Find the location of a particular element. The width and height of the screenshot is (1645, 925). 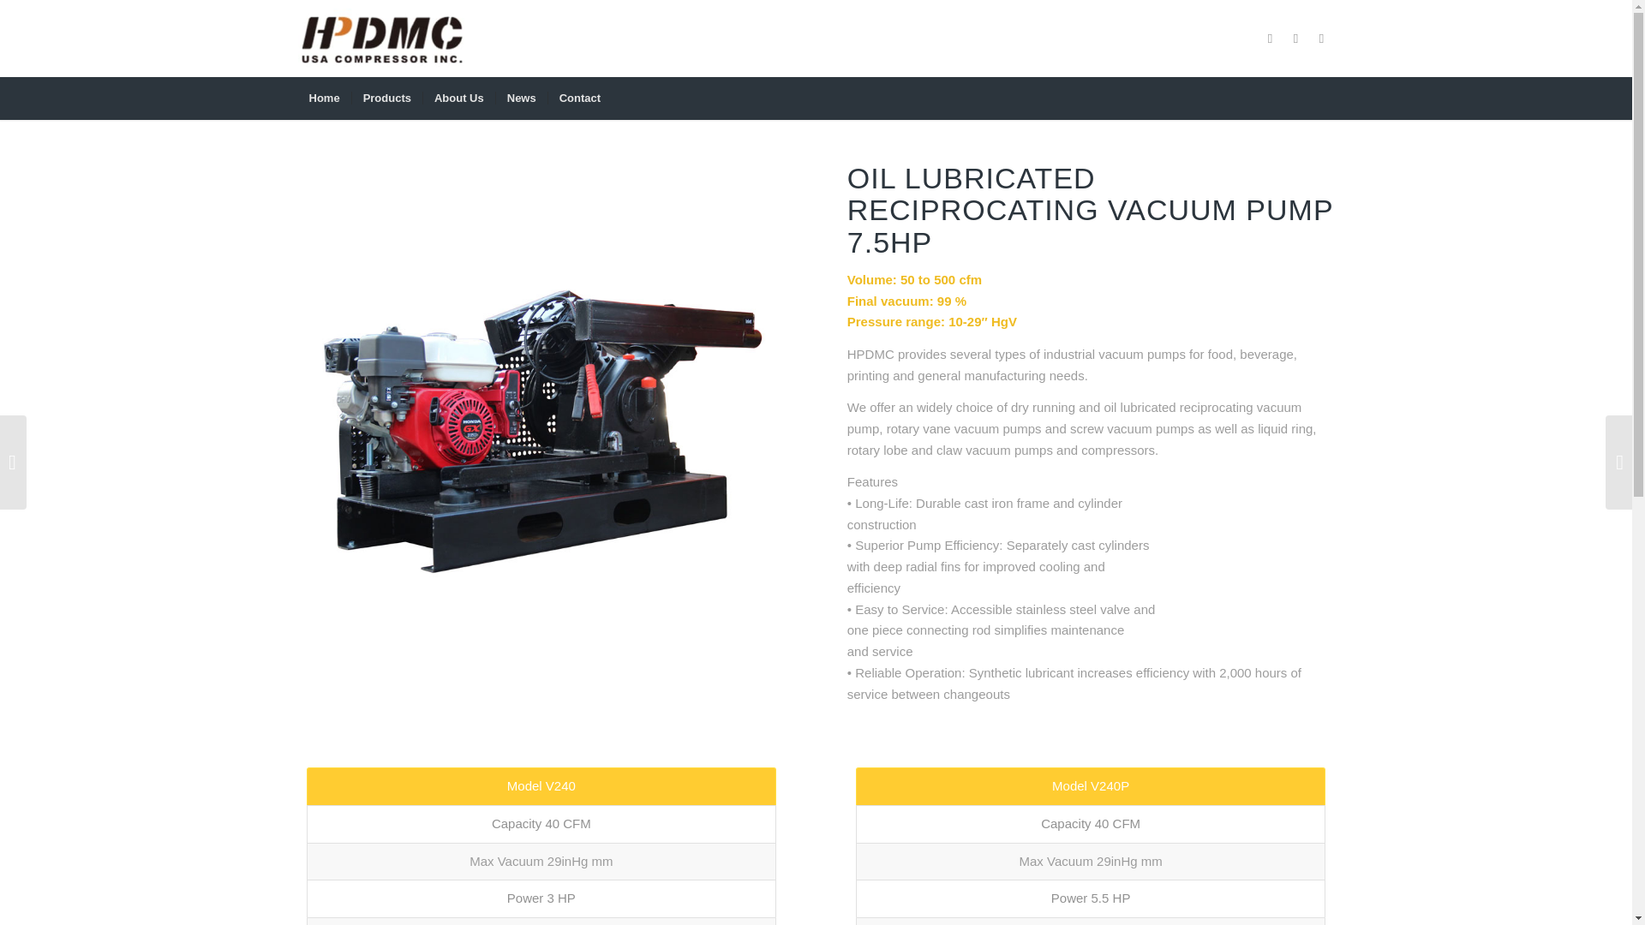

Linkedin is located at coordinates (1295, 39).